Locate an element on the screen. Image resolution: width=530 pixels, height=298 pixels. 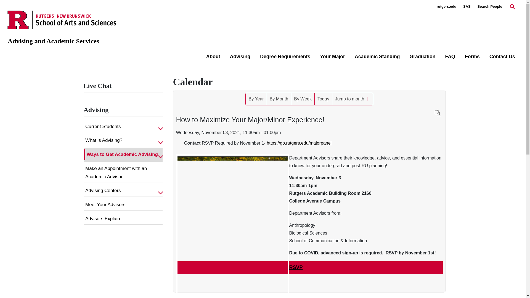
Search is located at coordinates (370, 99).